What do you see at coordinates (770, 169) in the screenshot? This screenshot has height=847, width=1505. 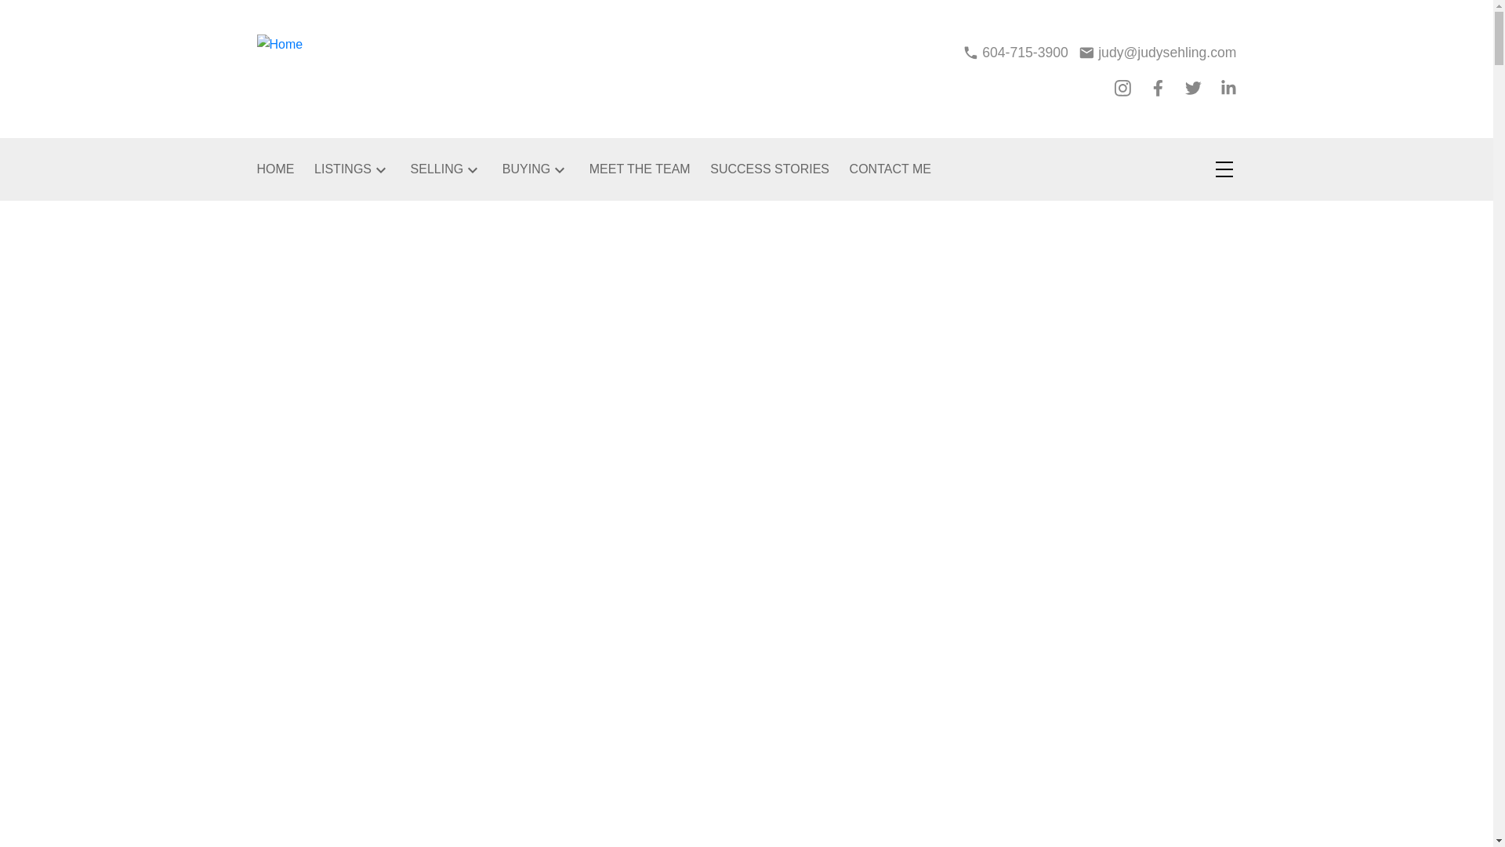 I see `SUCCESS STORIES` at bounding box center [770, 169].